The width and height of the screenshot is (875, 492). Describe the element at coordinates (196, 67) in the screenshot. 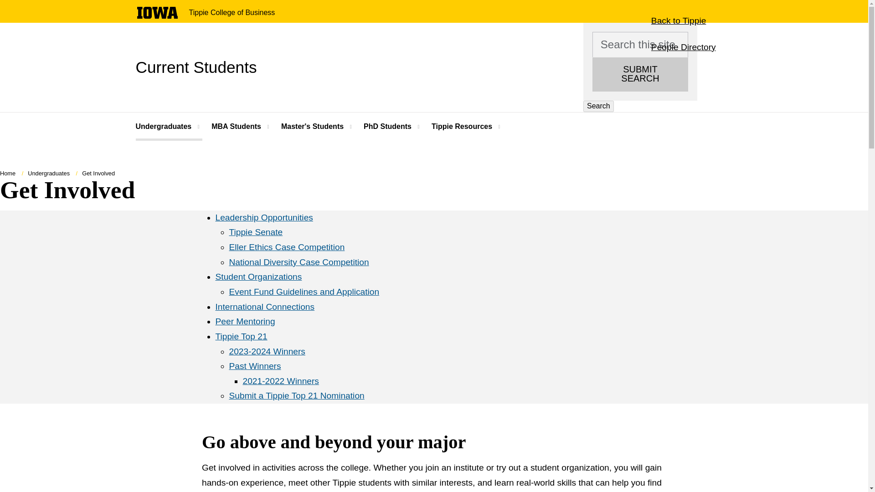

I see `Current Students` at that location.